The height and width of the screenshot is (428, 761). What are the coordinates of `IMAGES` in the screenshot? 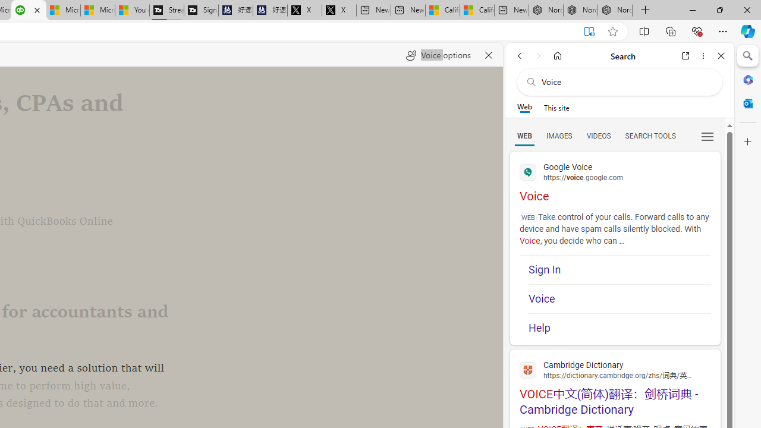 It's located at (559, 136).